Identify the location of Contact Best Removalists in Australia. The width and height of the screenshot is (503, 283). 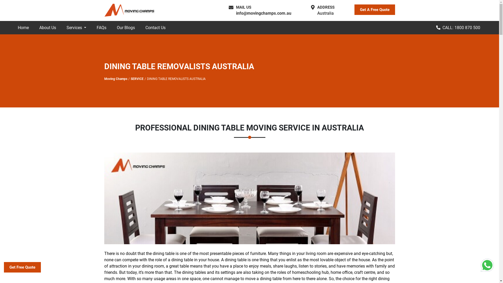
(487, 265).